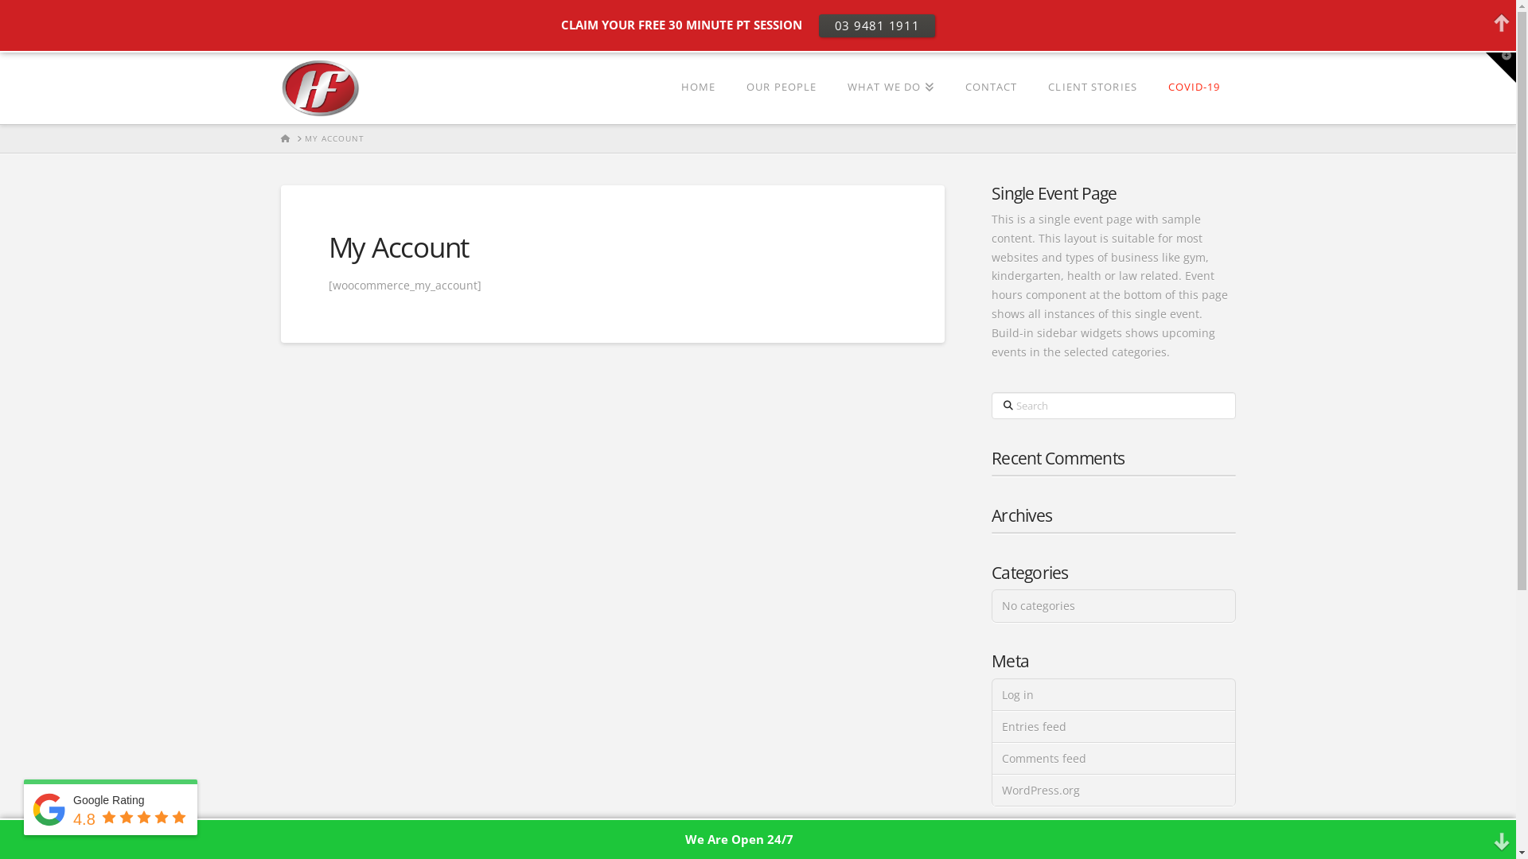 Image resolution: width=1528 pixels, height=859 pixels. What do you see at coordinates (782, 87) in the screenshot?
I see `OUR PEOPLE` at bounding box center [782, 87].